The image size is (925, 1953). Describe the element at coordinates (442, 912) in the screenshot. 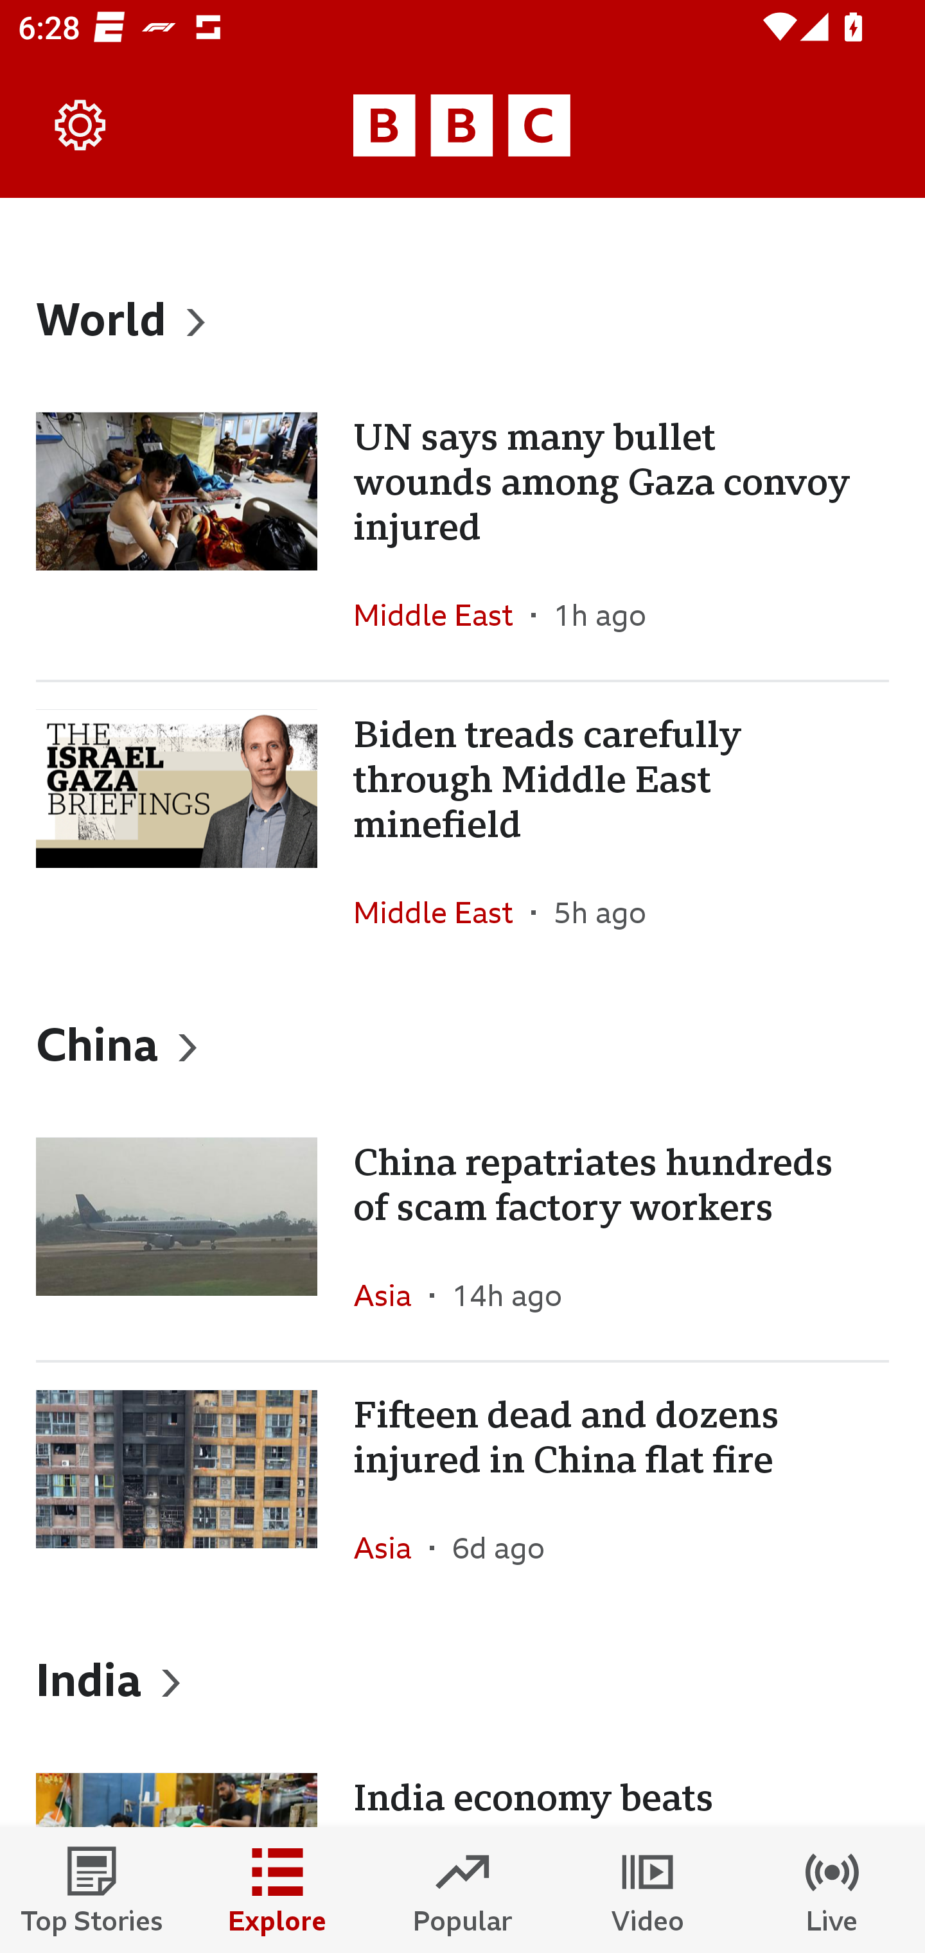

I see `Middle East In the section Middle East` at that location.